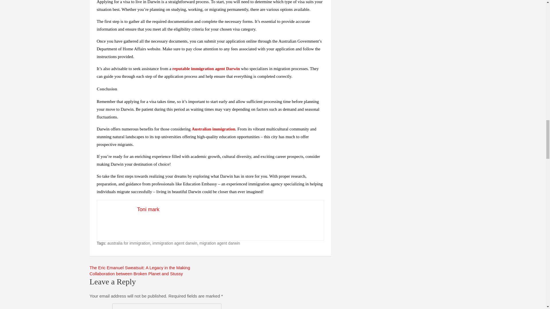 Image resolution: width=550 pixels, height=309 pixels. What do you see at coordinates (148, 209) in the screenshot?
I see `Toni mark` at bounding box center [148, 209].